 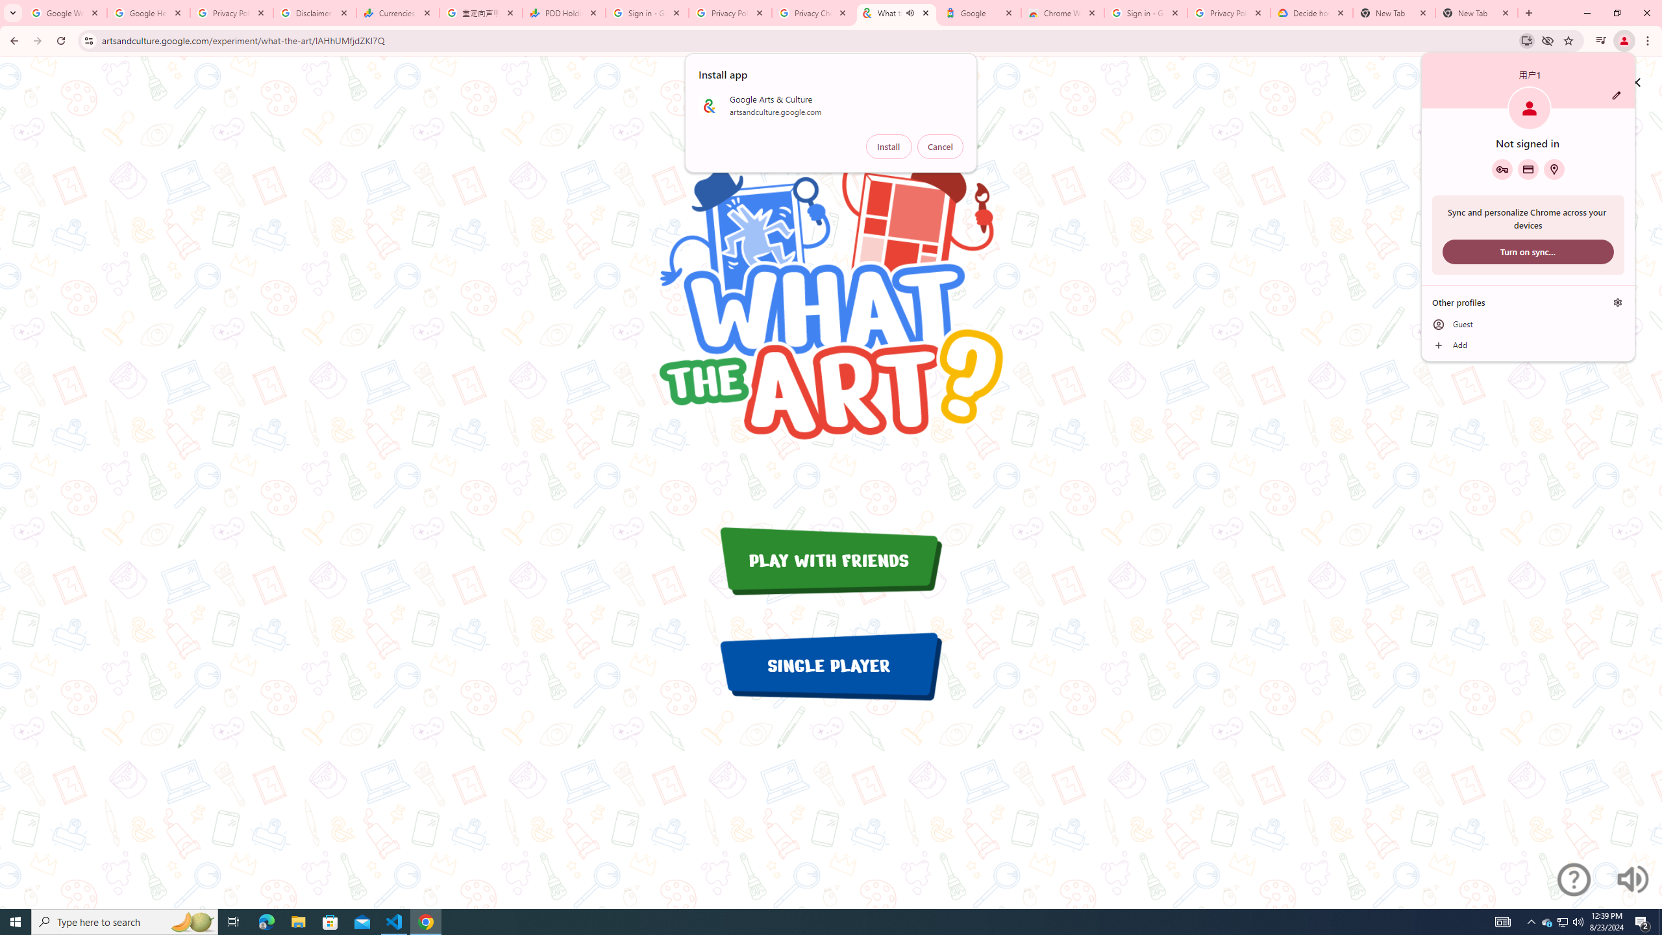 I want to click on Show desktop, so click(x=1660, y=922).